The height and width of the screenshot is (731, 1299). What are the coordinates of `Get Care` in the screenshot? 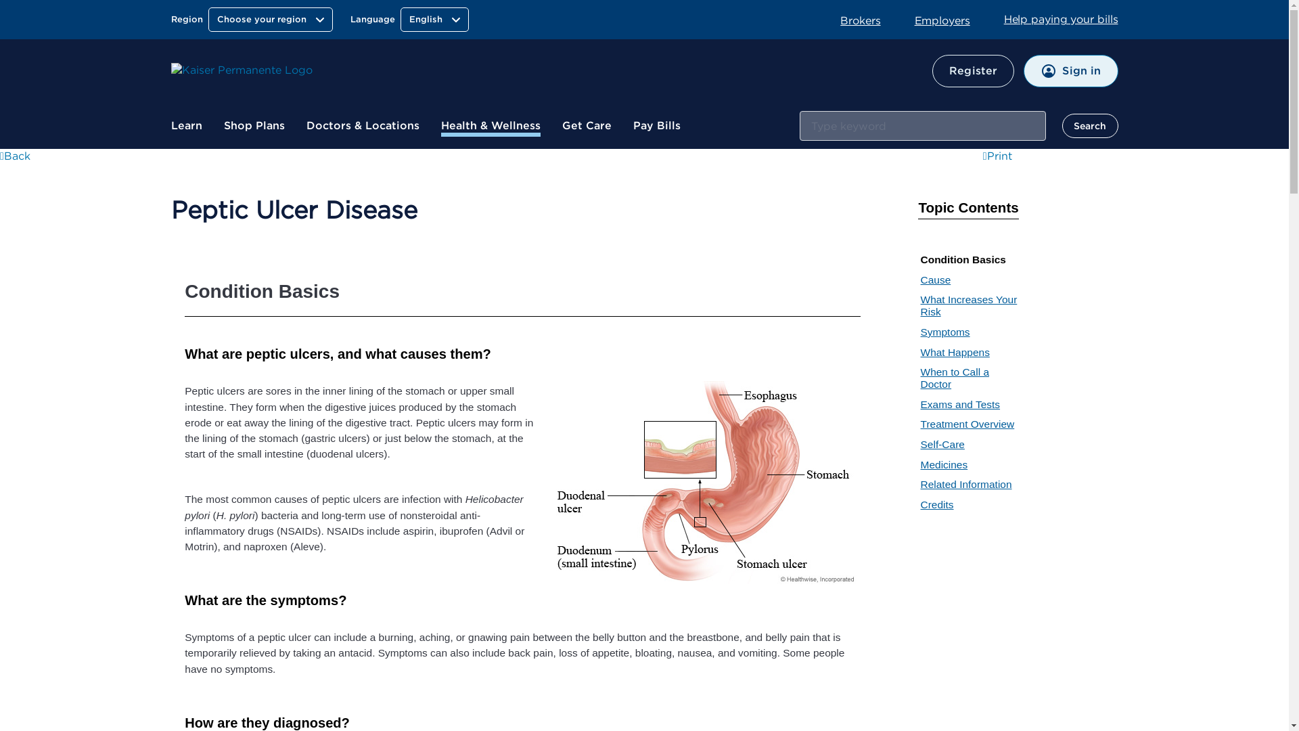 It's located at (586, 126).